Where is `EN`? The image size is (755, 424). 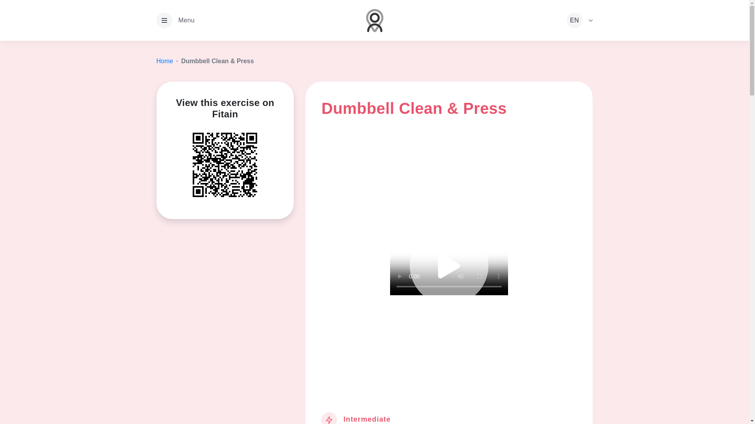
EN is located at coordinates (580, 20).